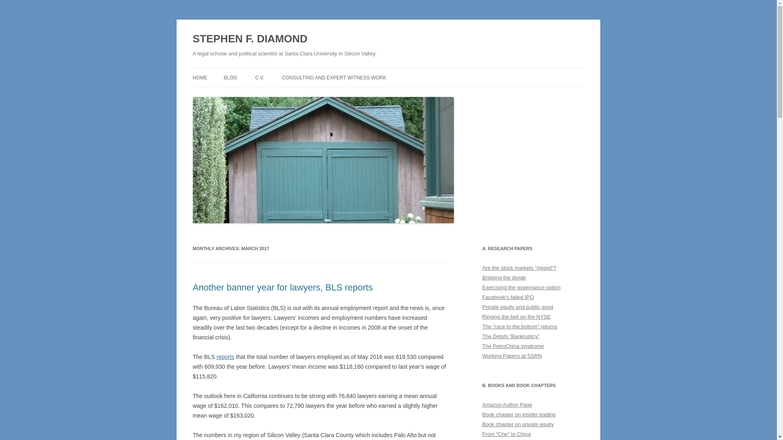 The image size is (783, 440). Describe the element at coordinates (511, 336) in the screenshot. I see `The Delphi "Bankruptcy"` at that location.